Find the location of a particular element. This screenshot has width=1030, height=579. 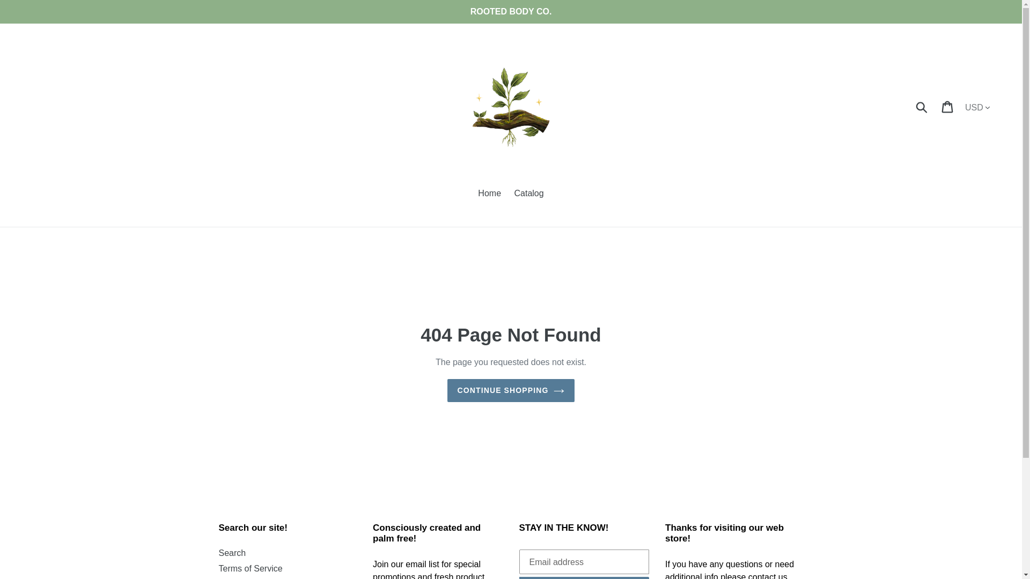

Terms of Service is located at coordinates (250, 568).